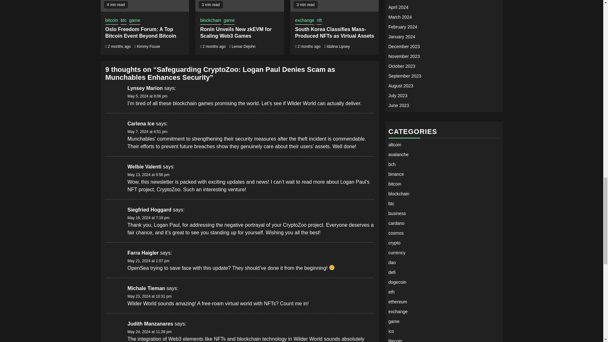 The height and width of the screenshot is (342, 608). Describe the element at coordinates (334, 33) in the screenshot. I see `South Korea Classifies Mass-Produced NFTs as Virtual Assets` at that location.